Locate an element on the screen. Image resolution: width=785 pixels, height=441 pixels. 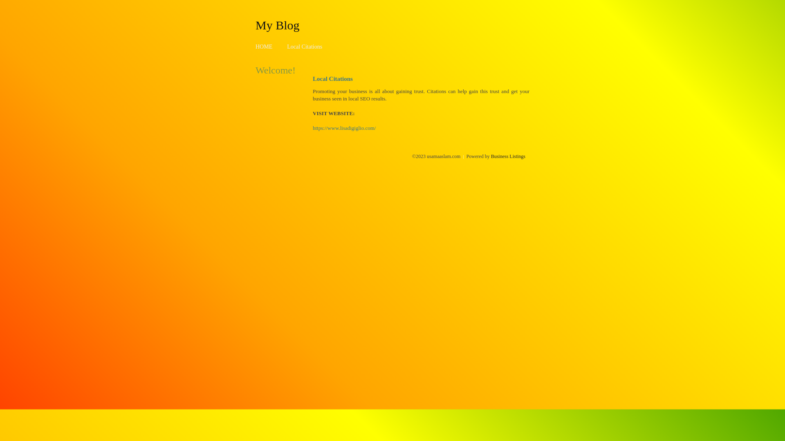
My Blog is located at coordinates (278, 25).